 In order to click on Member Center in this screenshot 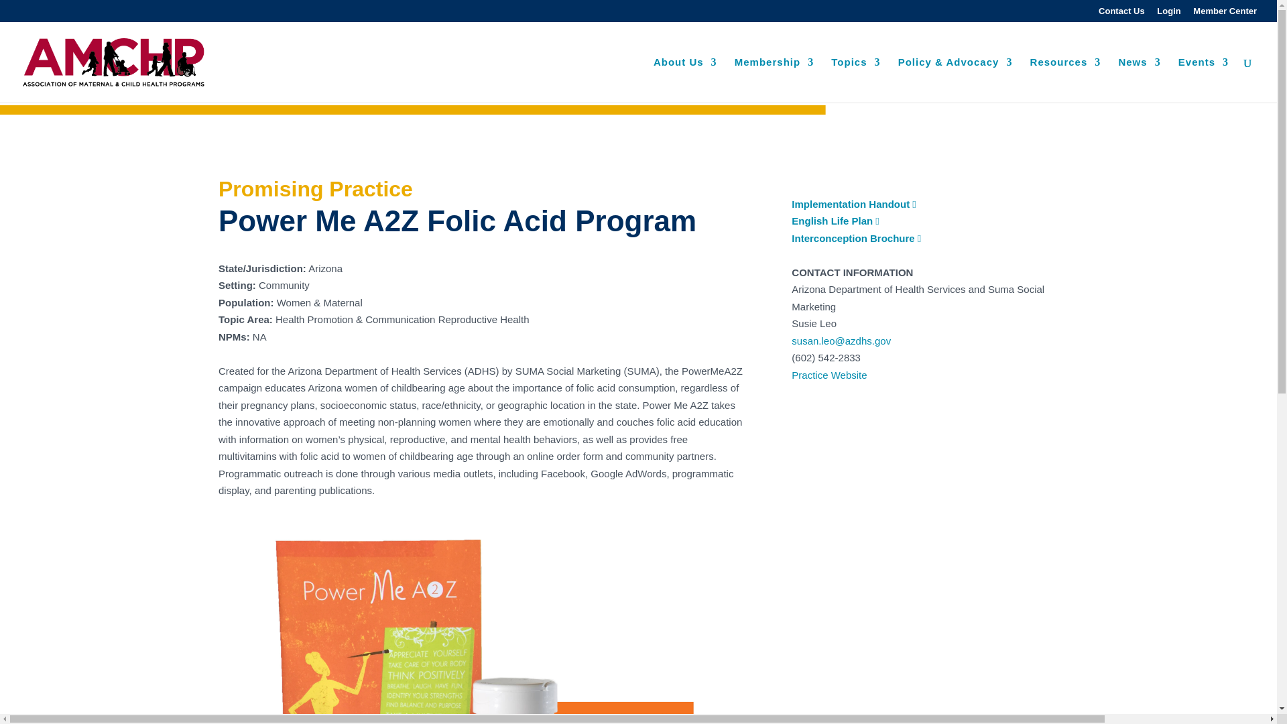, I will do `click(1225, 14)`.